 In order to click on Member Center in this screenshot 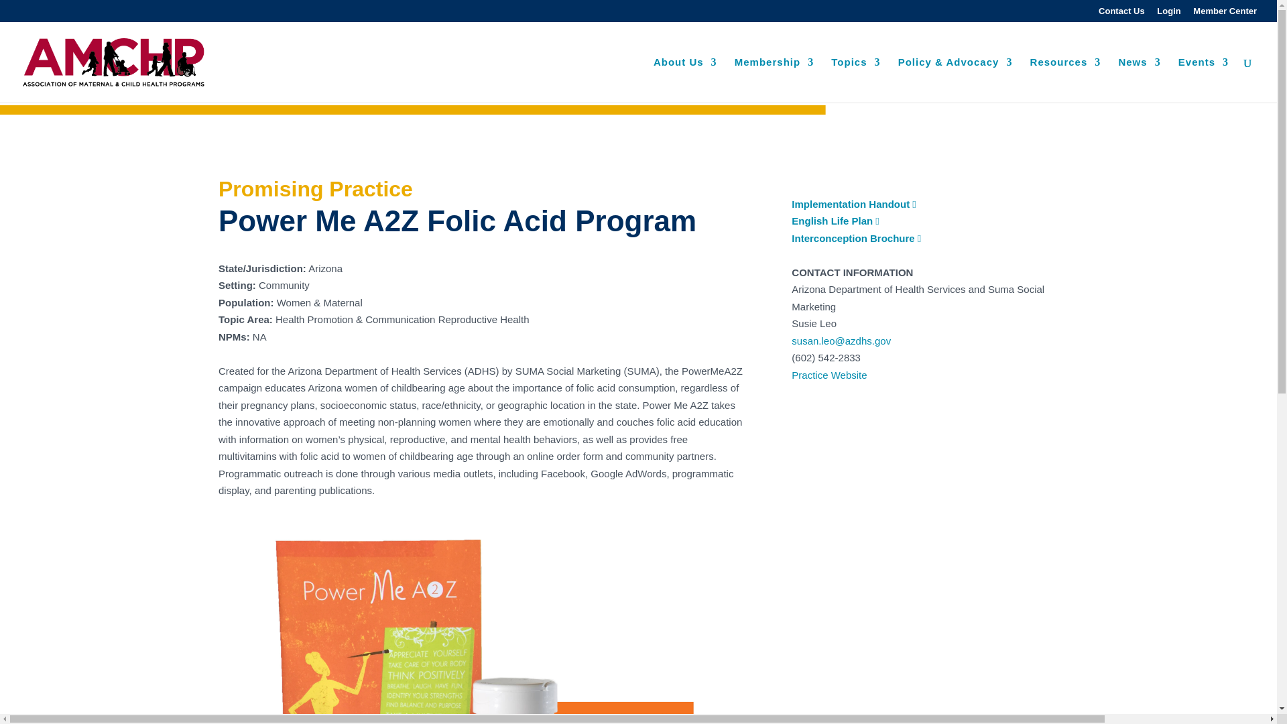, I will do `click(1225, 14)`.